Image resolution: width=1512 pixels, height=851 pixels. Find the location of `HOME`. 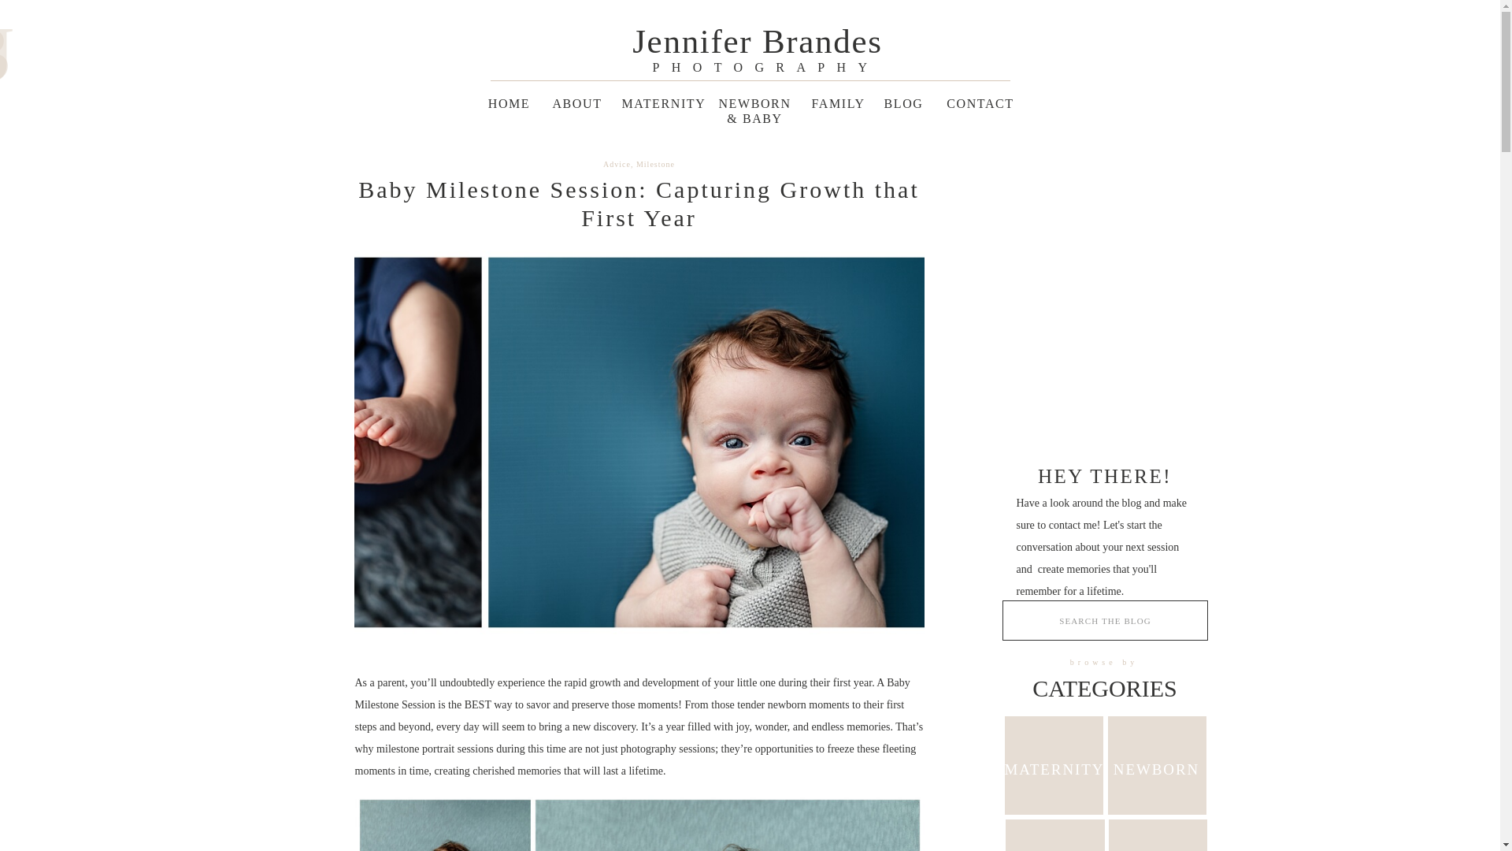

HOME is located at coordinates (509, 102).